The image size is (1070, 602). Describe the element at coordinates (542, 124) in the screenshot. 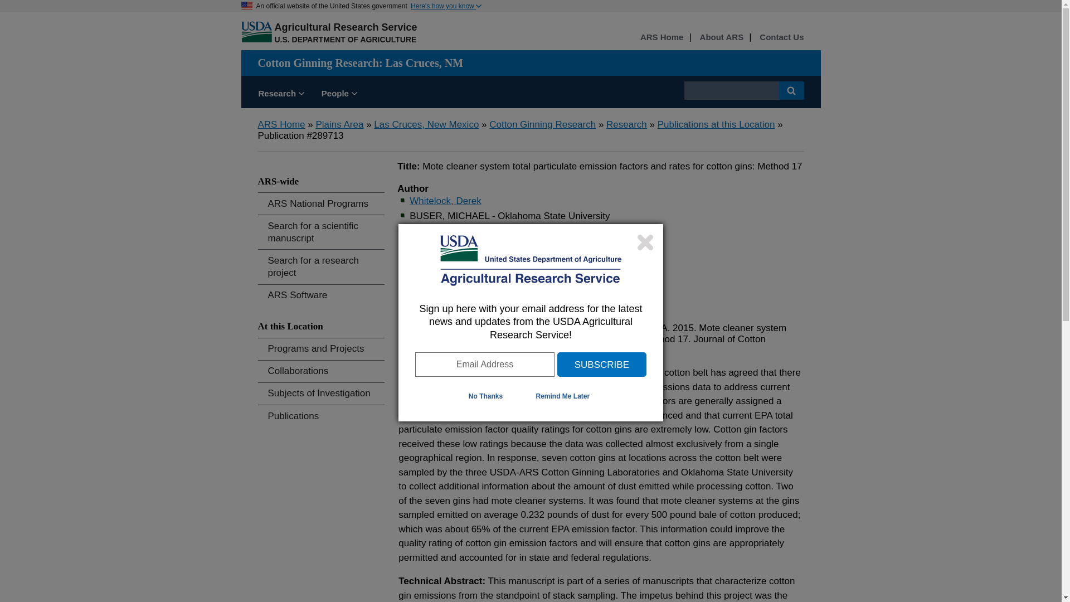

I see `Cotton Ginning Research` at that location.